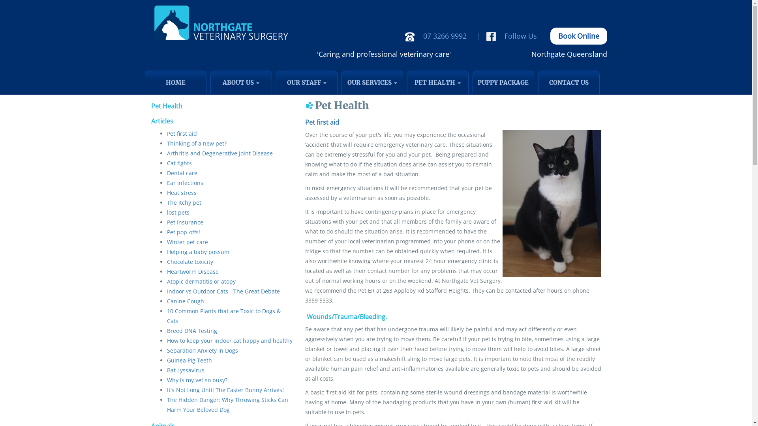 The width and height of the screenshot is (758, 426). I want to click on CONTACT US, so click(568, 82).